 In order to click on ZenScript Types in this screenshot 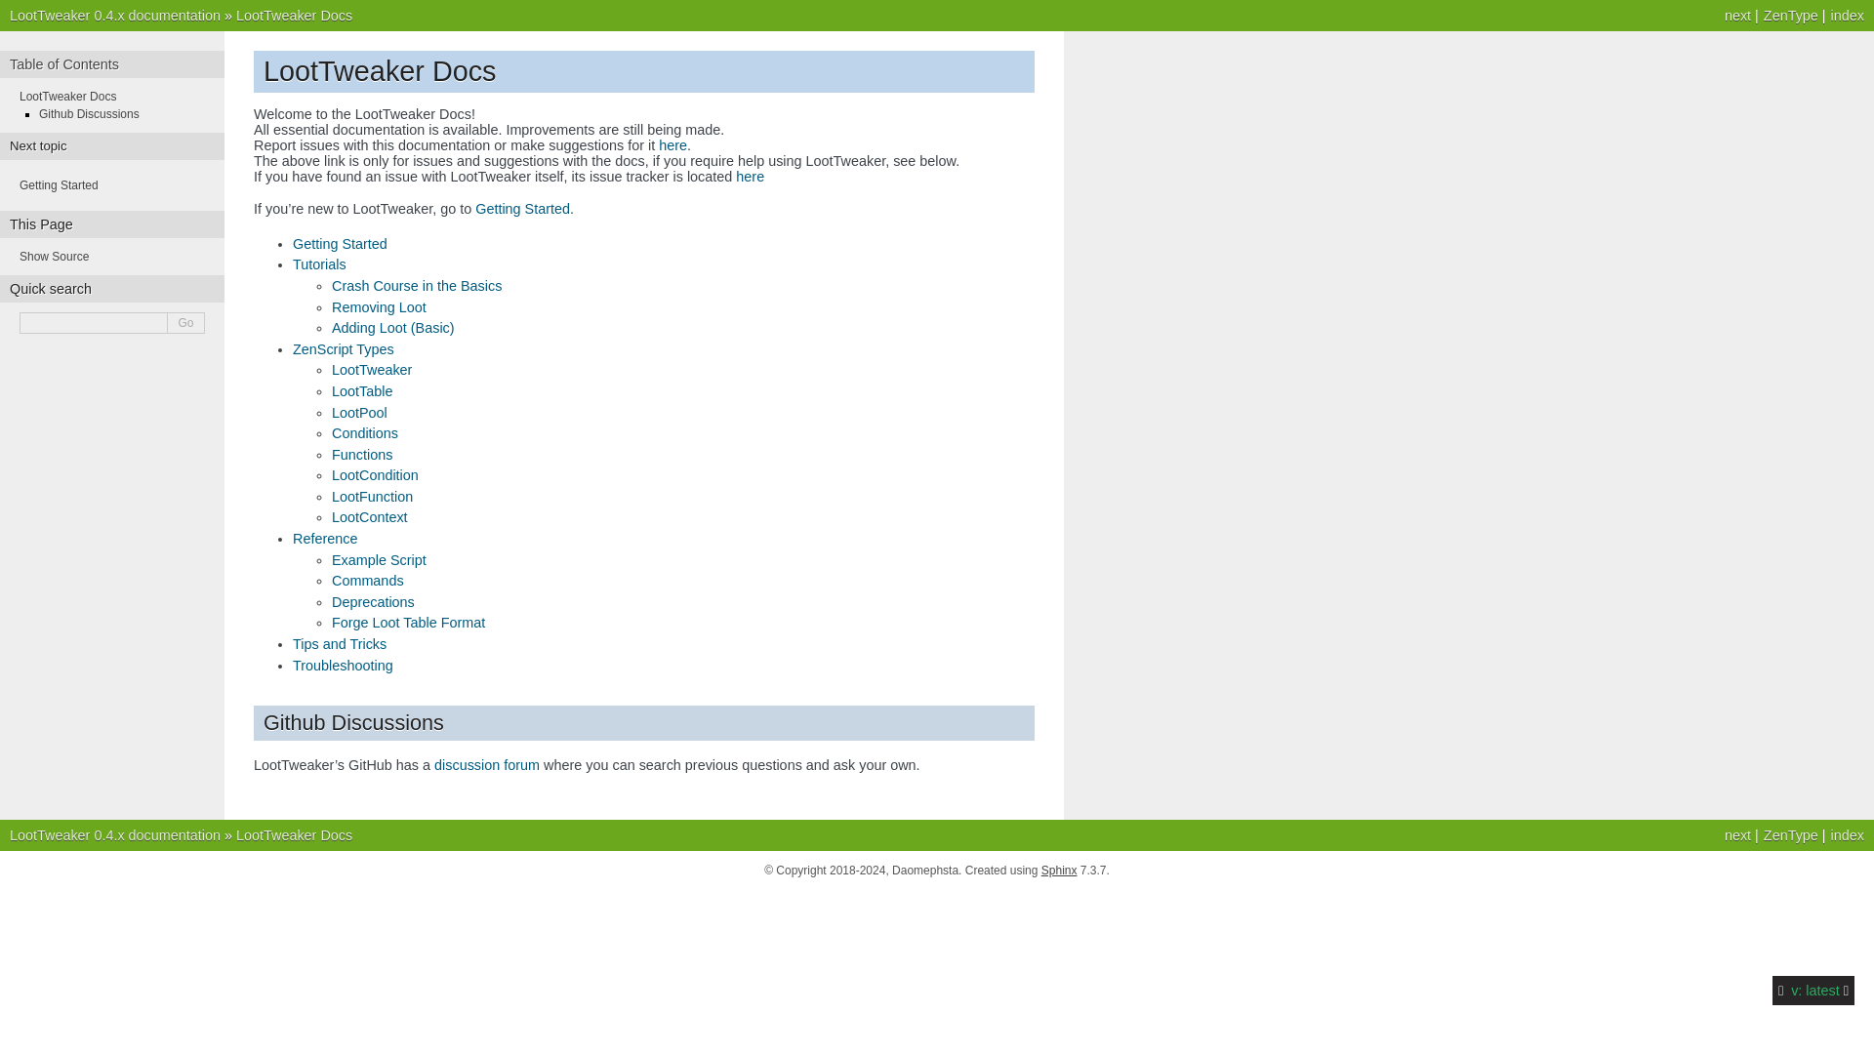, I will do `click(343, 349)`.